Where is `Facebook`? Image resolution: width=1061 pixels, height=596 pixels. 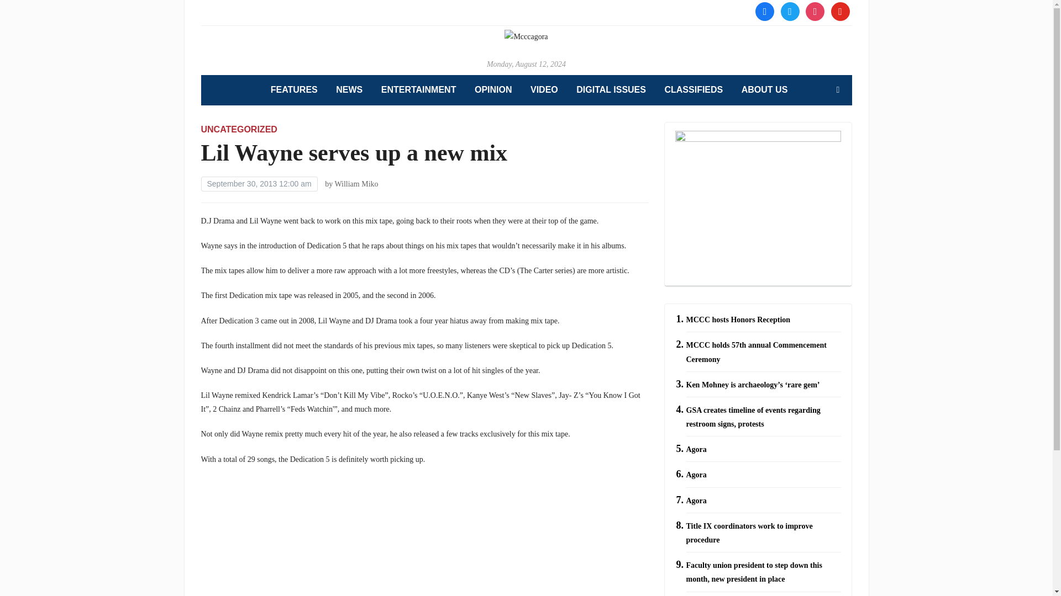
Facebook is located at coordinates (765, 10).